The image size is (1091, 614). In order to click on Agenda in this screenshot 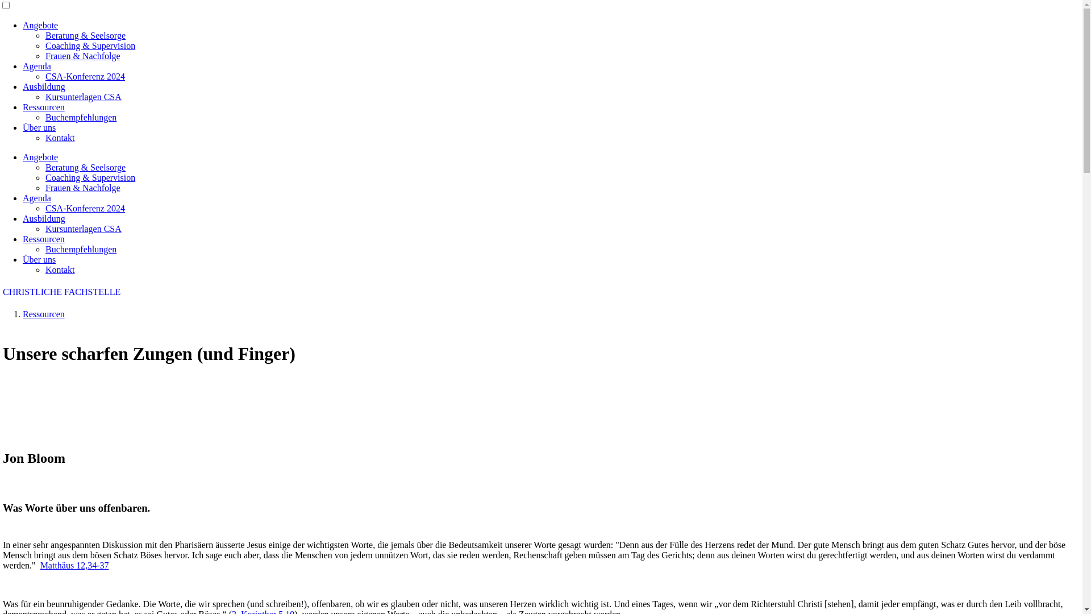, I will do `click(37, 66)`.